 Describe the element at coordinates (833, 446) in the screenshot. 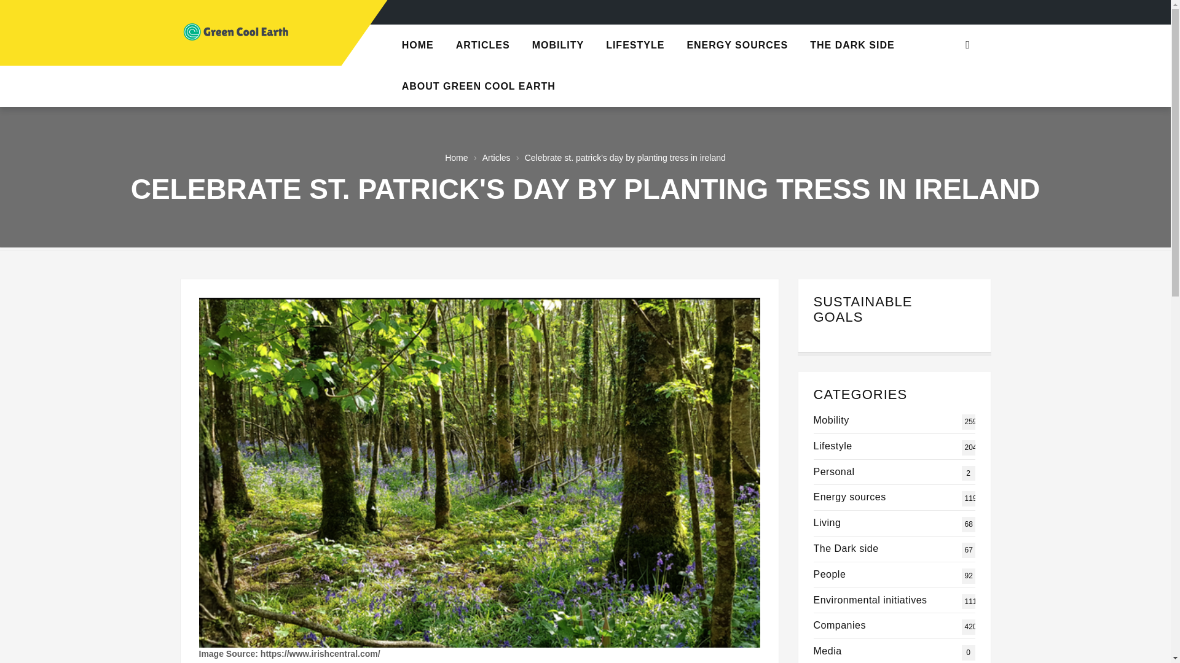

I see `Lifestyle` at that location.